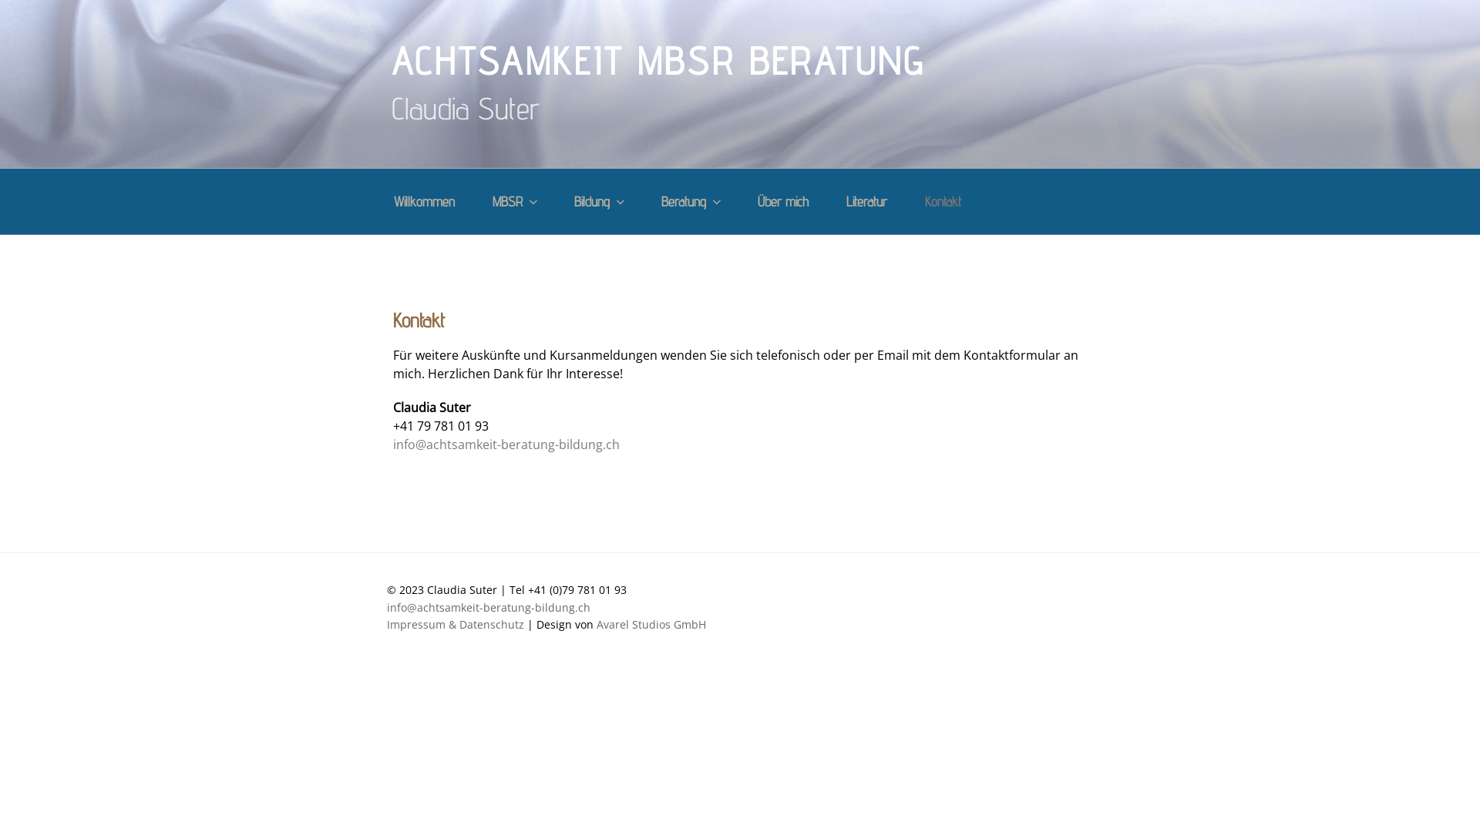 This screenshot has width=1480, height=832. What do you see at coordinates (691, 202) in the screenshot?
I see `Beratung` at bounding box center [691, 202].